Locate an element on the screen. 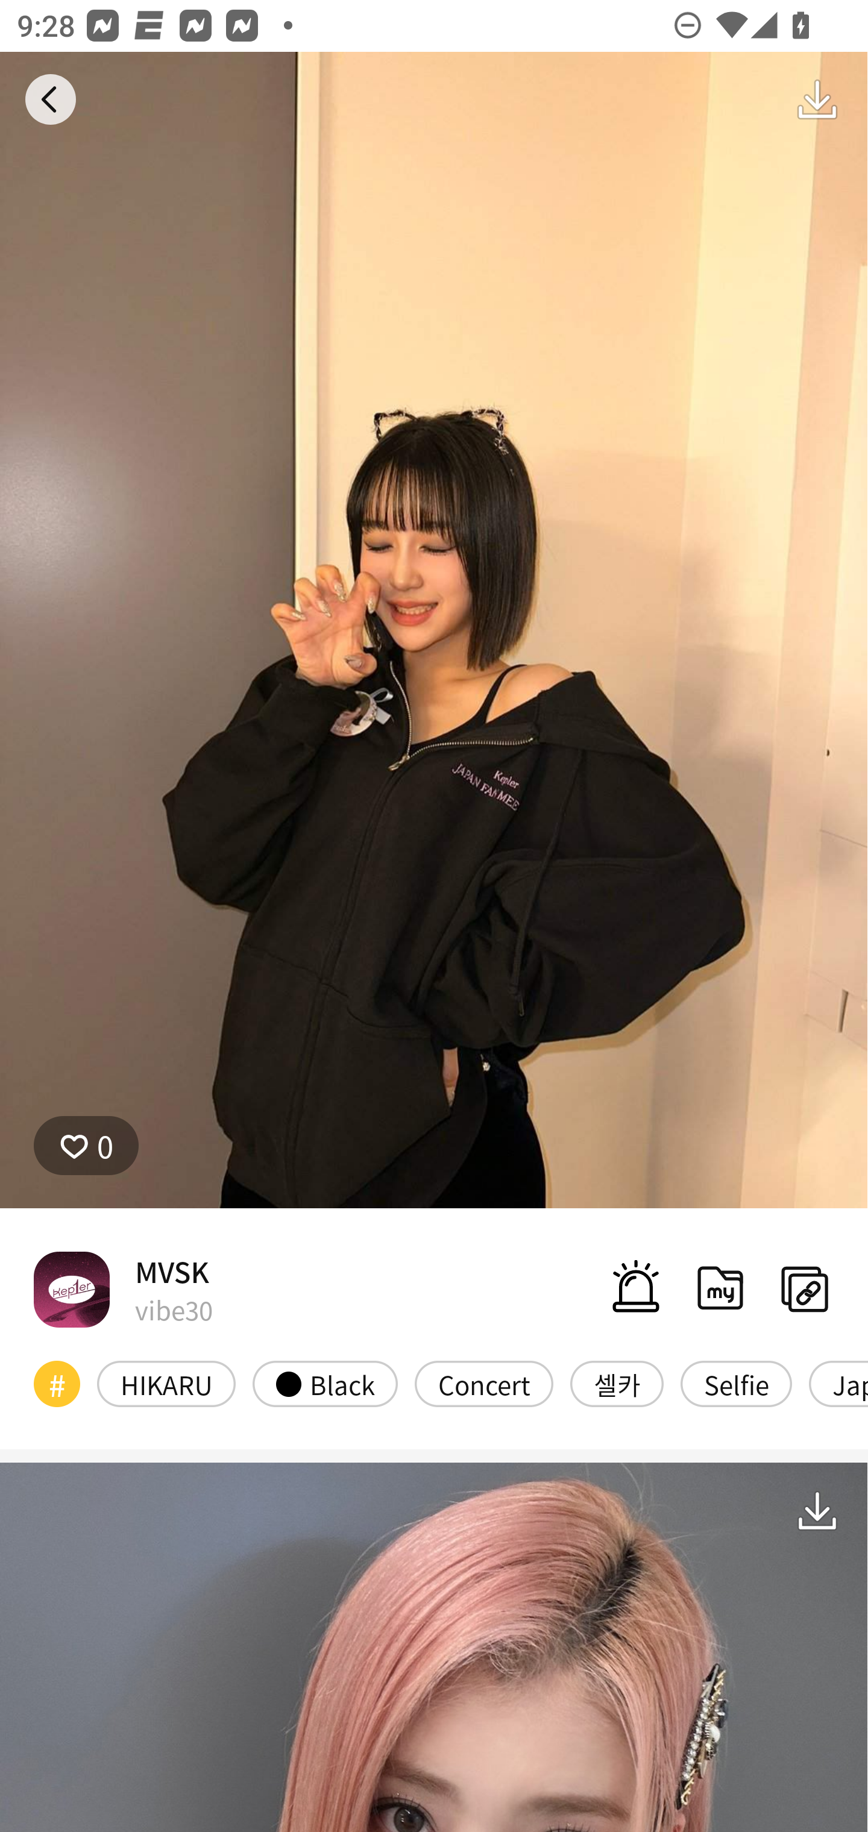 The height and width of the screenshot is (1832, 868). Black is located at coordinates (325, 1384).